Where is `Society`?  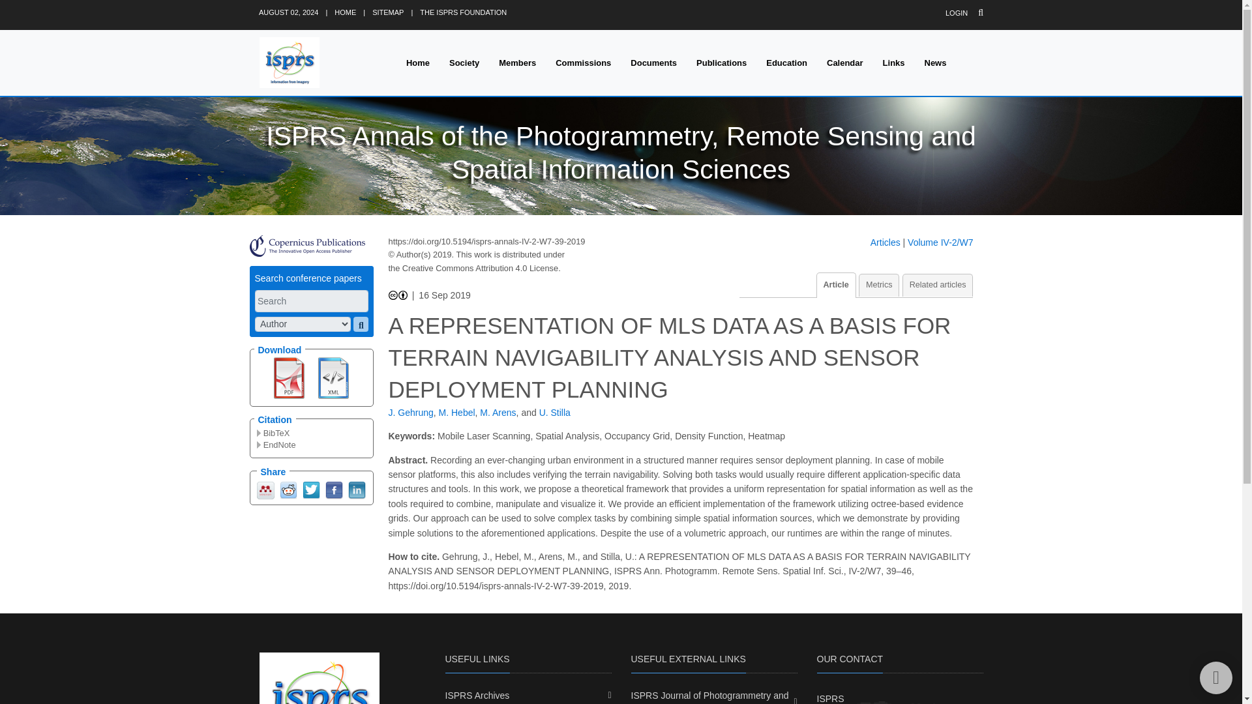
Society is located at coordinates (464, 63).